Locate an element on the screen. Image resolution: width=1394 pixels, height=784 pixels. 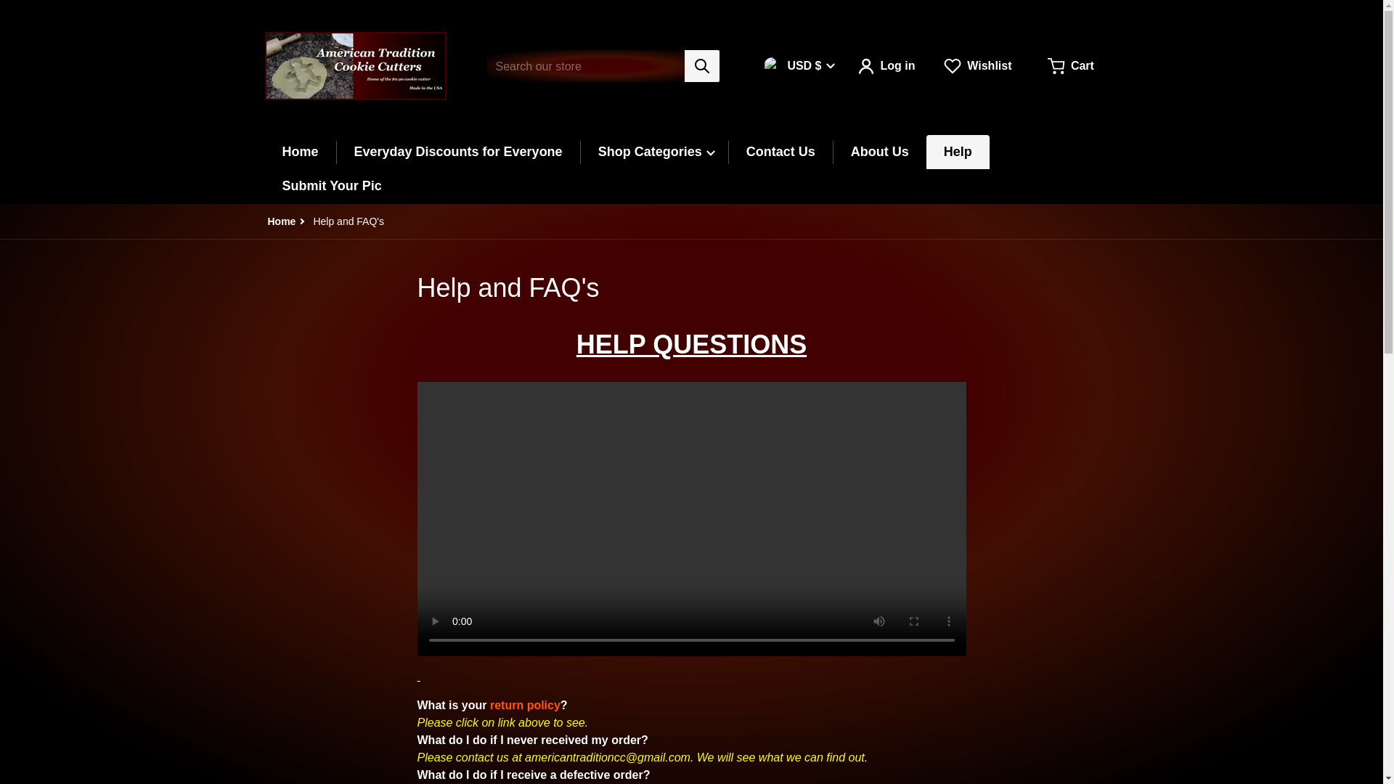
Log in is located at coordinates (886, 66).